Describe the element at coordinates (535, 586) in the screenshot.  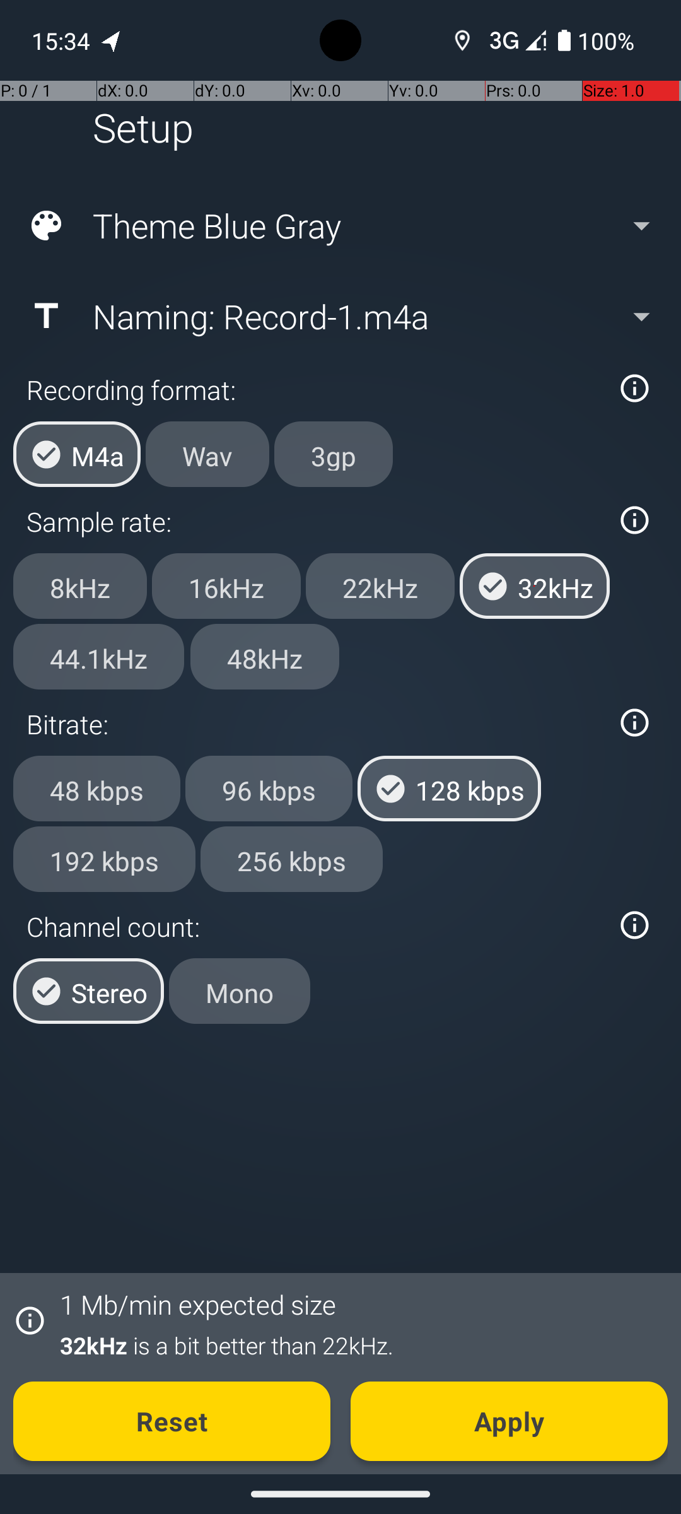
I see `32kHz` at that location.